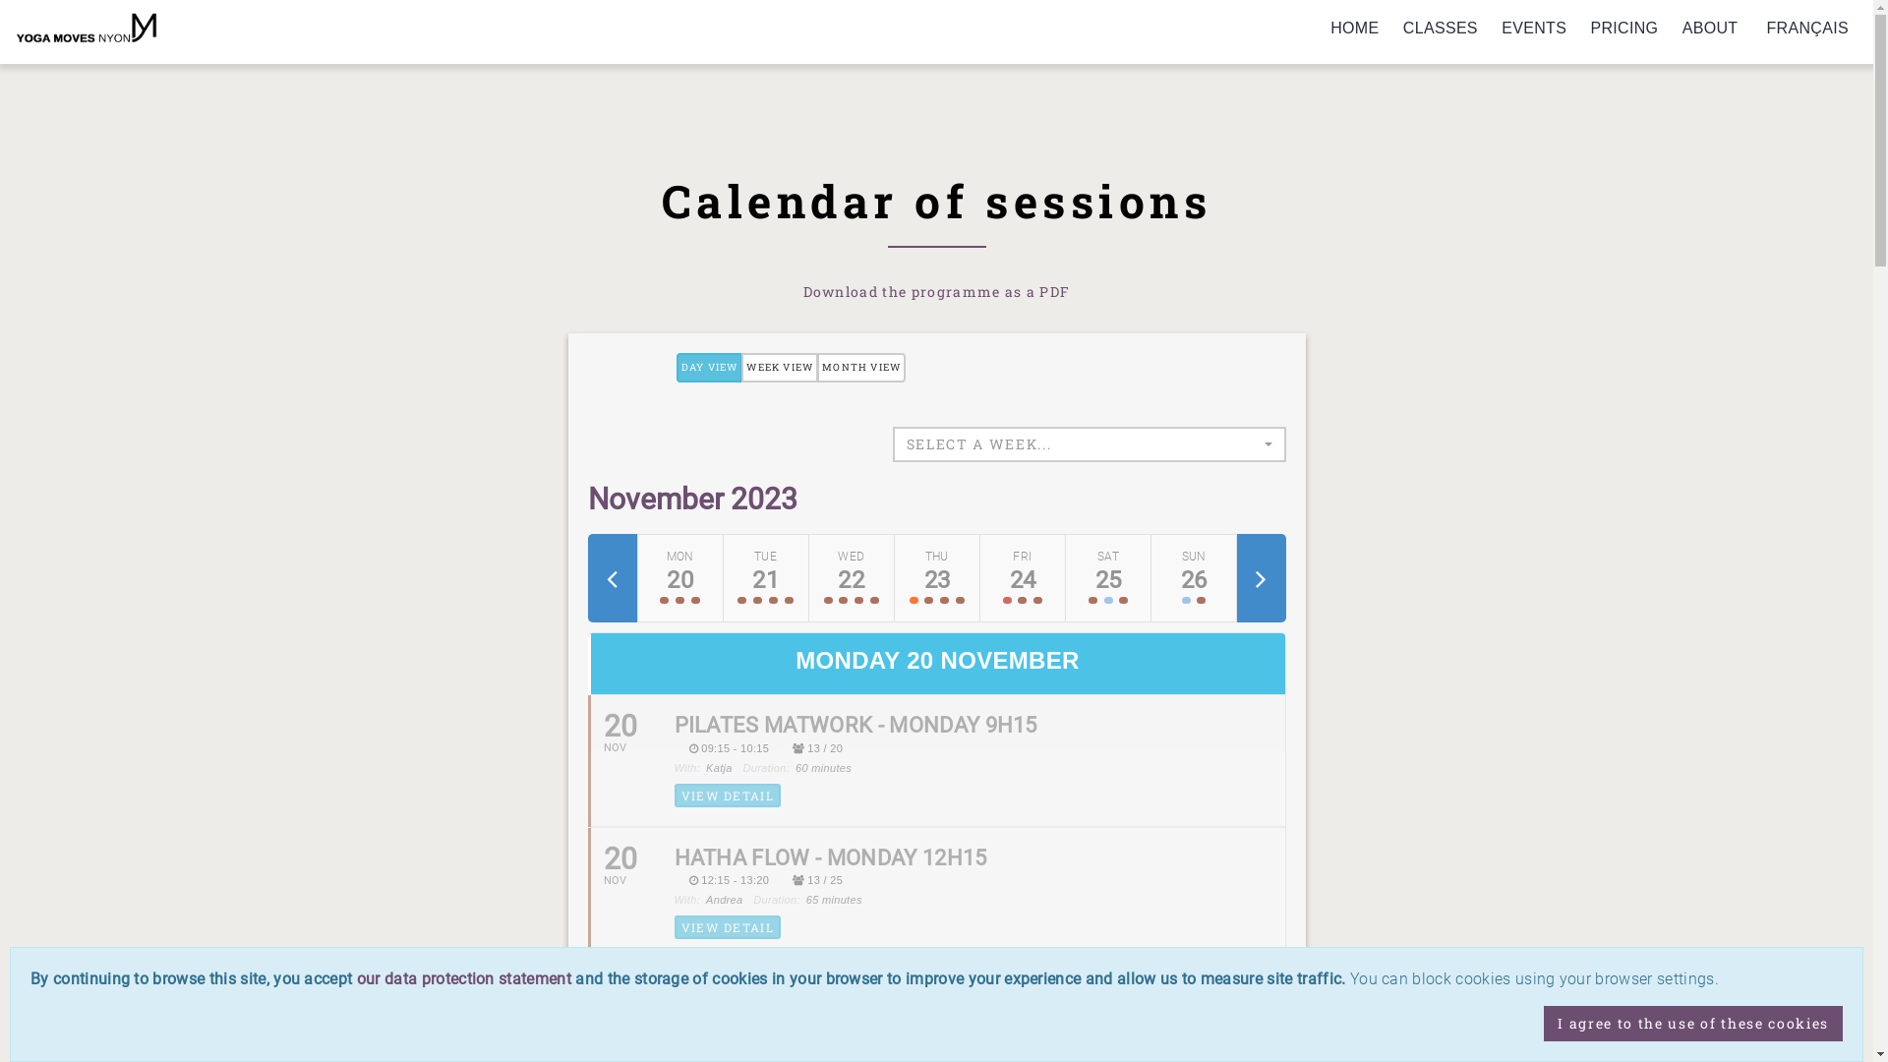 The height and width of the screenshot is (1062, 1888). I want to click on I agree to the use of these cookies, so click(1693, 1024).